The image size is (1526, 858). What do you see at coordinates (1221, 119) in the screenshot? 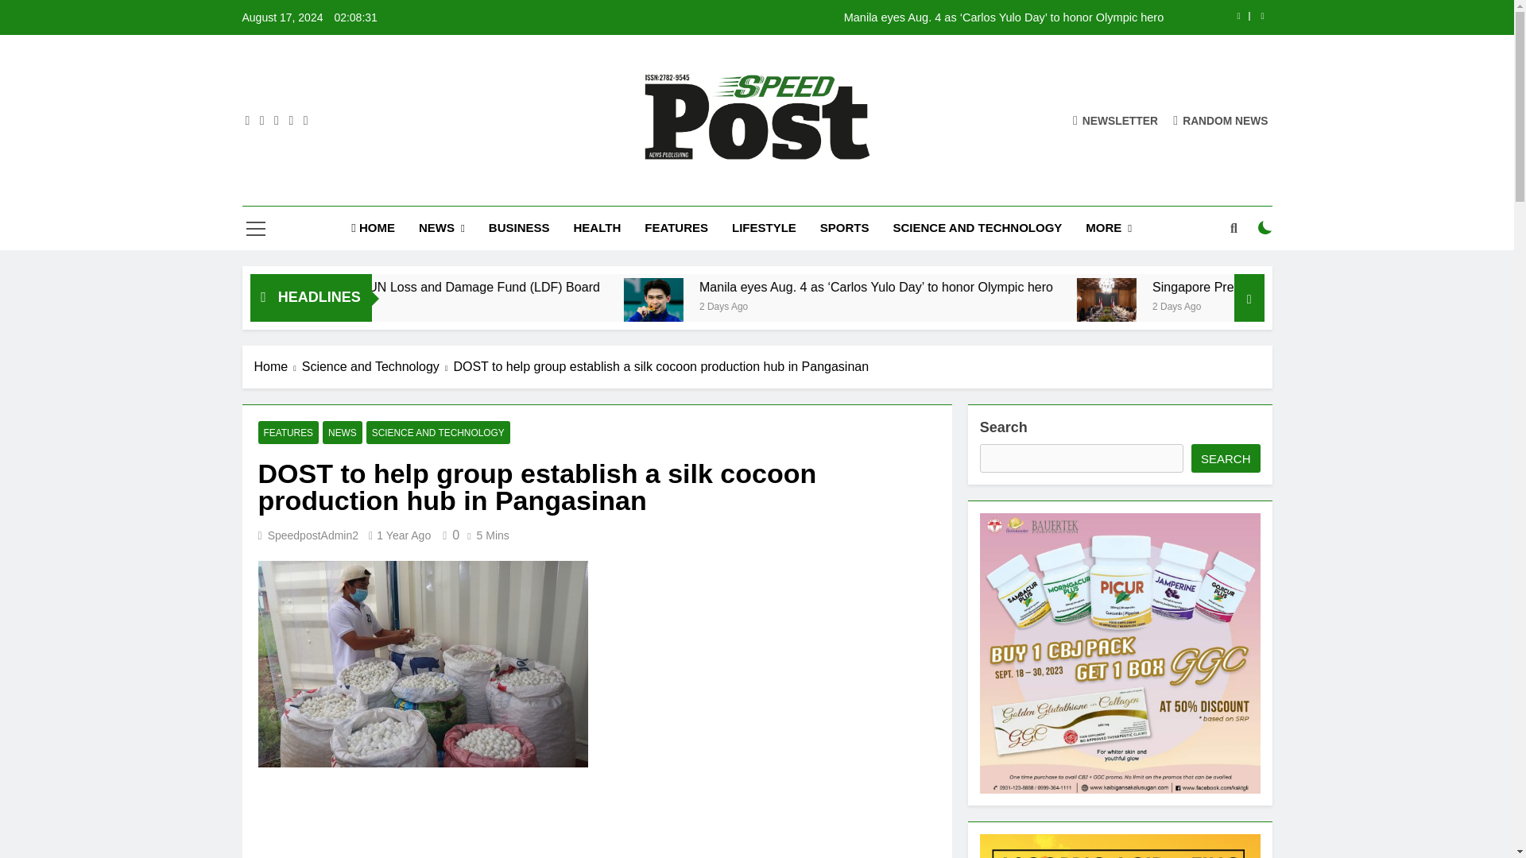
I see `RANDOM NEWS` at bounding box center [1221, 119].